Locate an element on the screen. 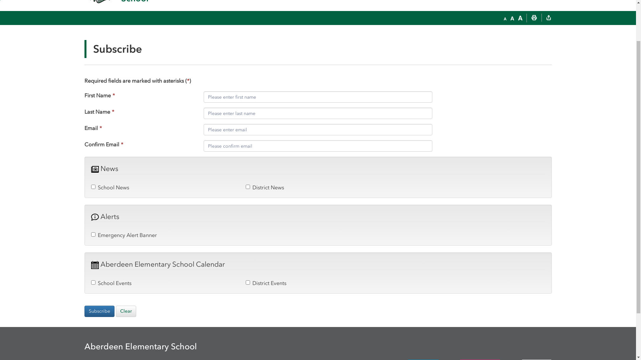 This screenshot has width=641, height=360. Skip to Content is located at coordinates (0, 48).